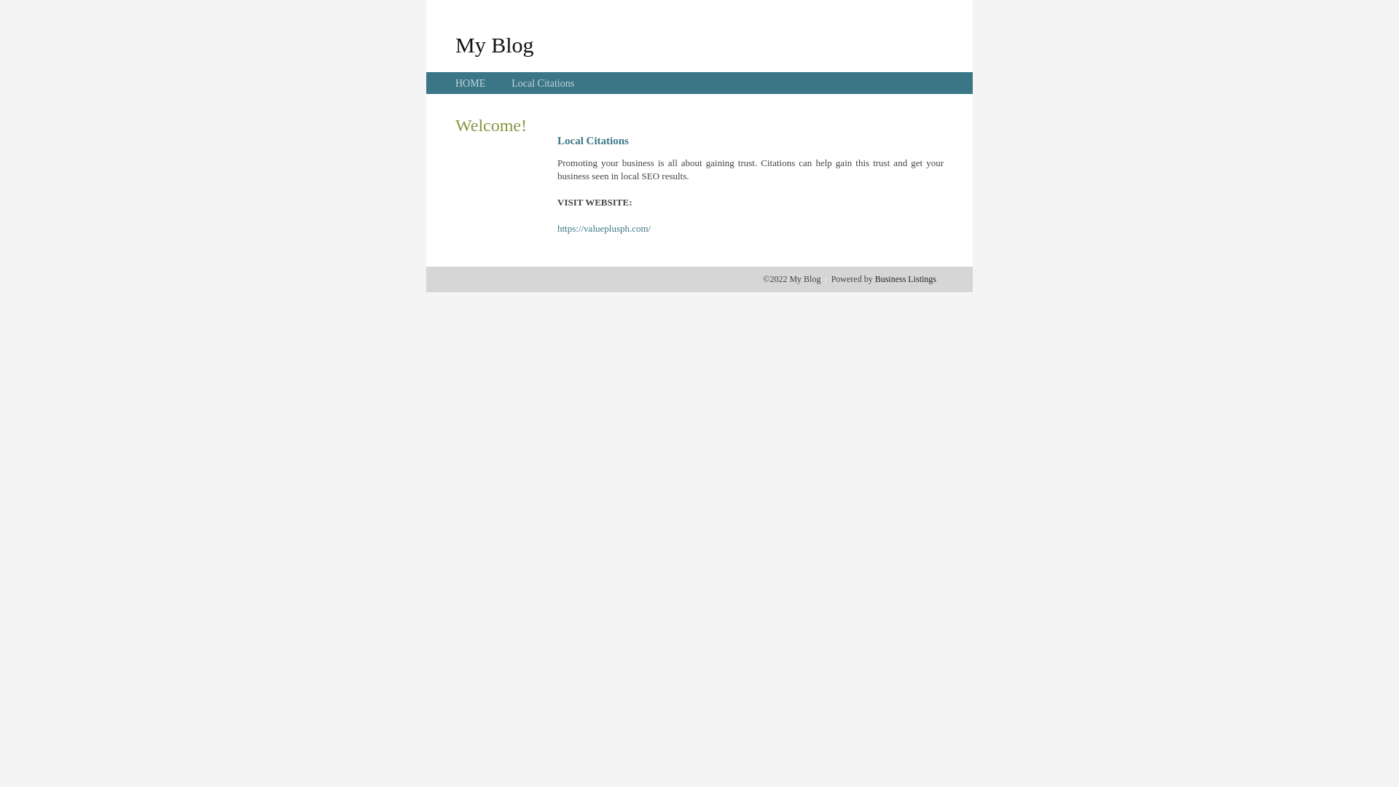  What do you see at coordinates (495, 44) in the screenshot?
I see `My Blog` at bounding box center [495, 44].